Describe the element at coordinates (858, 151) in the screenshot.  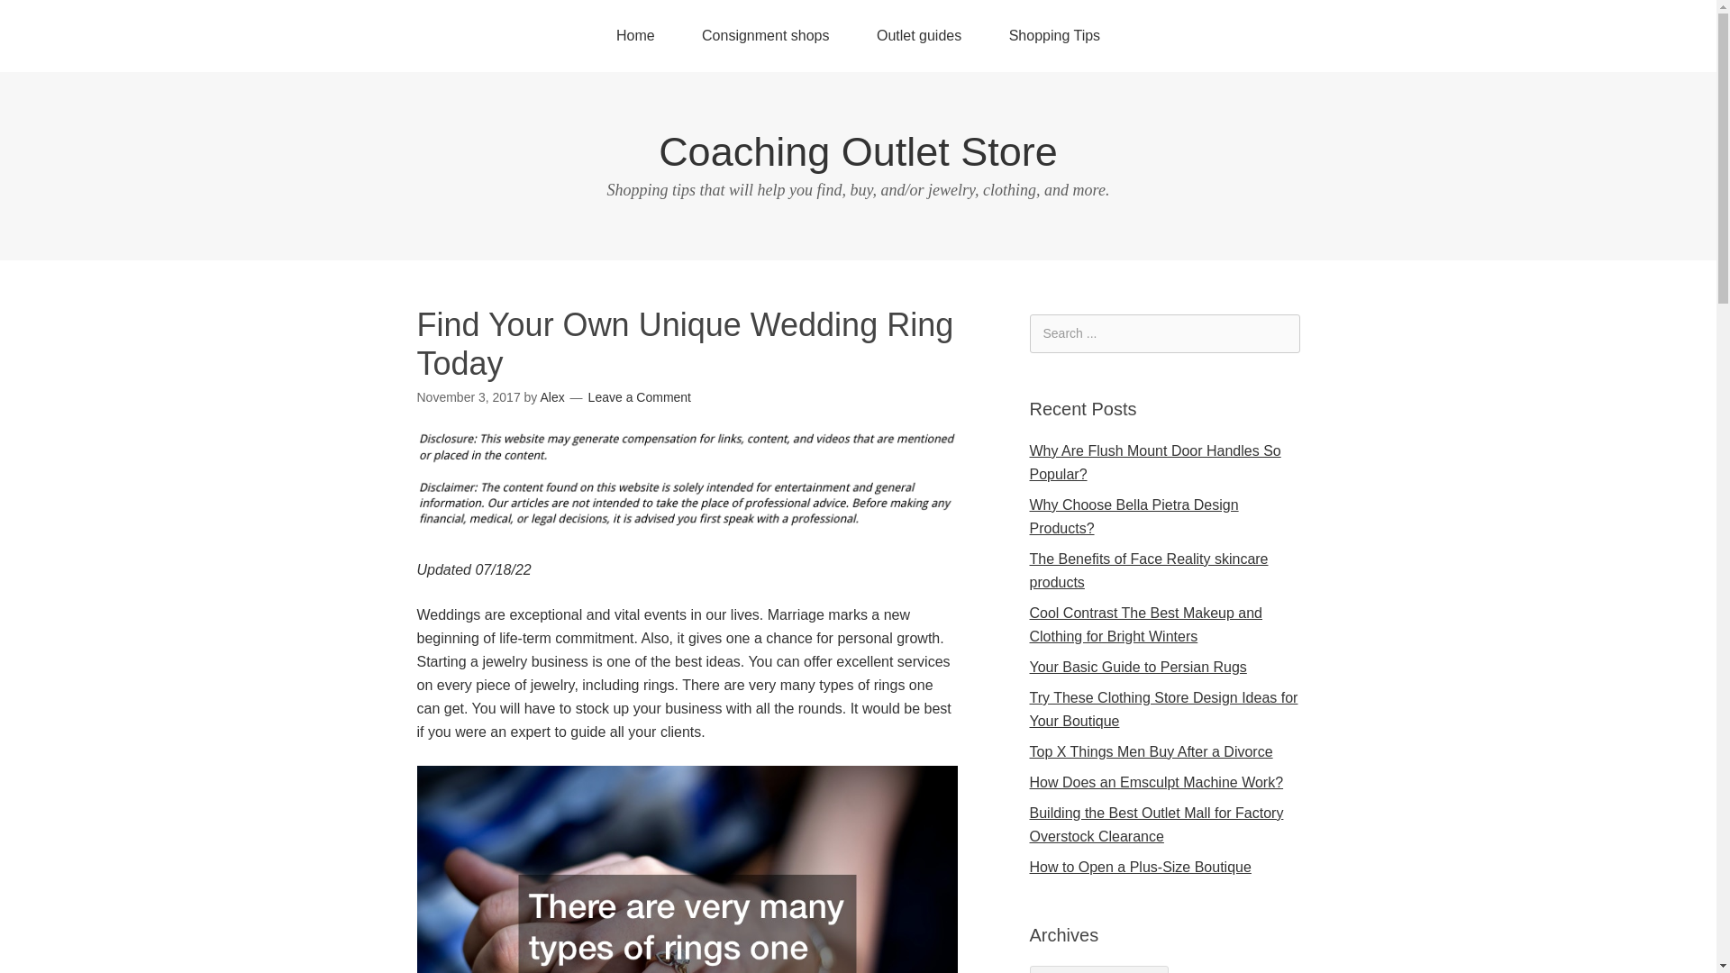
I see `Coaching Outlet Store` at that location.